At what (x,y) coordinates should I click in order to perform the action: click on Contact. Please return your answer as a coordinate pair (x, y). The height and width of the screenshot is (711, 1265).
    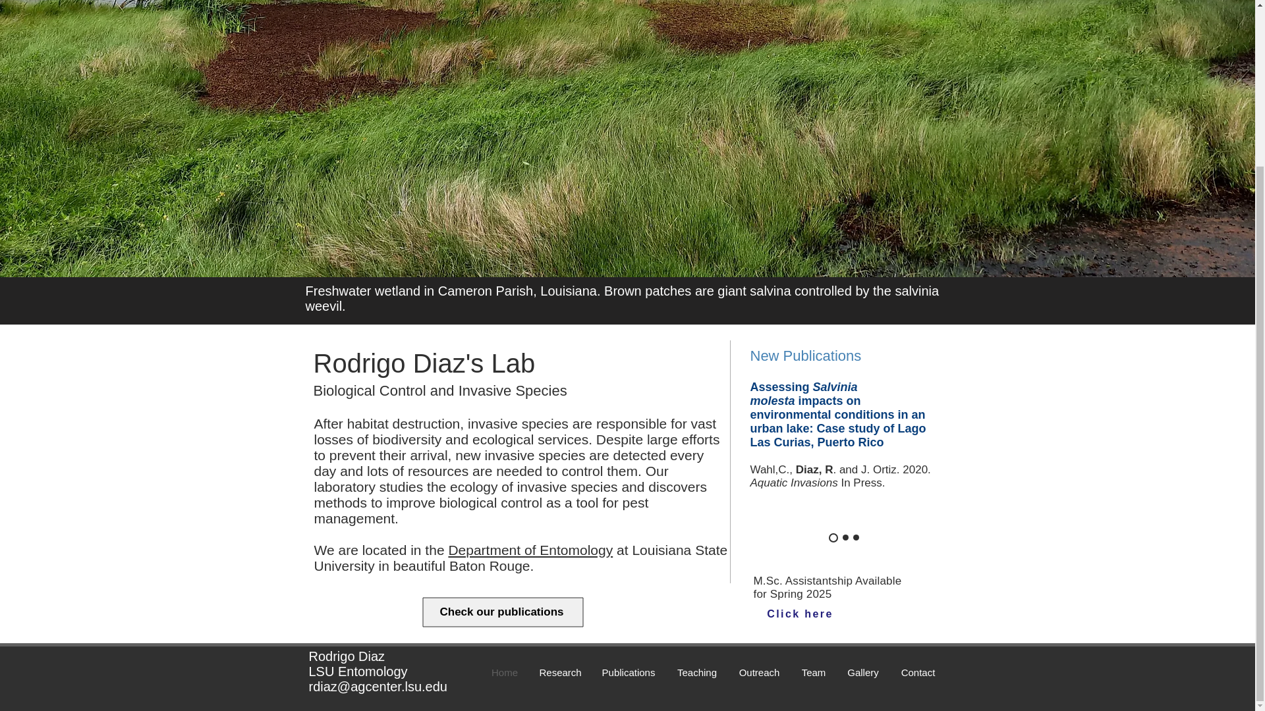
    Looking at the image, I should click on (917, 673).